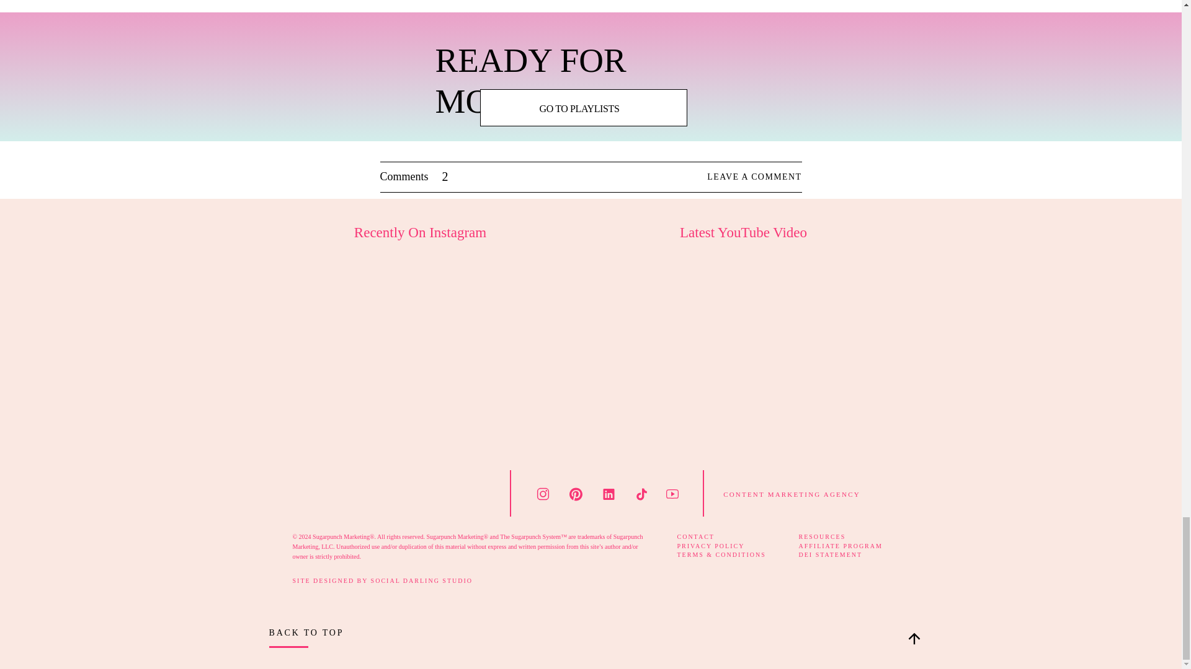 The image size is (1191, 669). Describe the element at coordinates (579, 108) in the screenshot. I see `GO TO PLAYLISTS` at that location.